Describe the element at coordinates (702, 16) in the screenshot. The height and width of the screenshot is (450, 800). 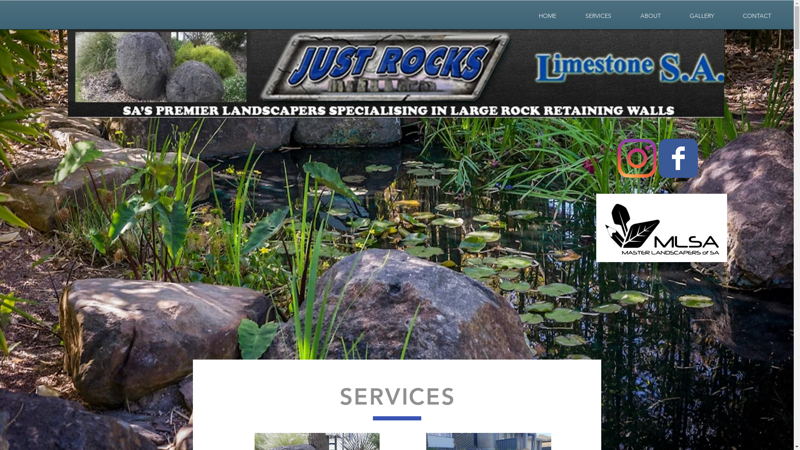
I see `GALLERY` at that location.